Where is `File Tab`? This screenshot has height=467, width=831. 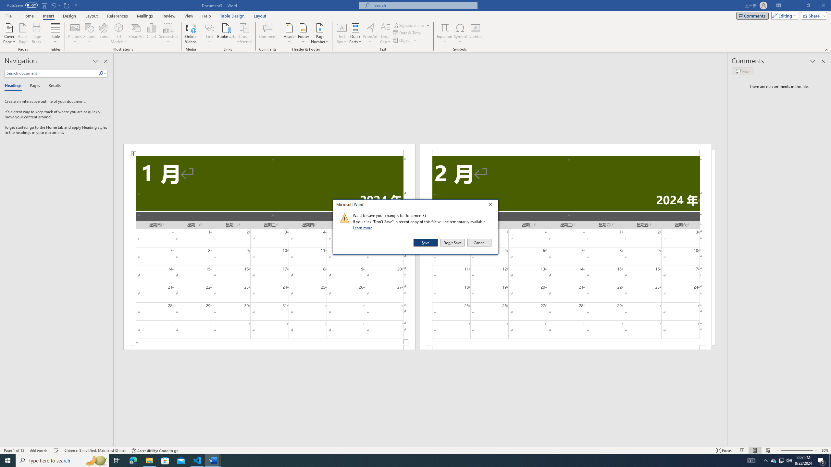 File Tab is located at coordinates (8, 16).